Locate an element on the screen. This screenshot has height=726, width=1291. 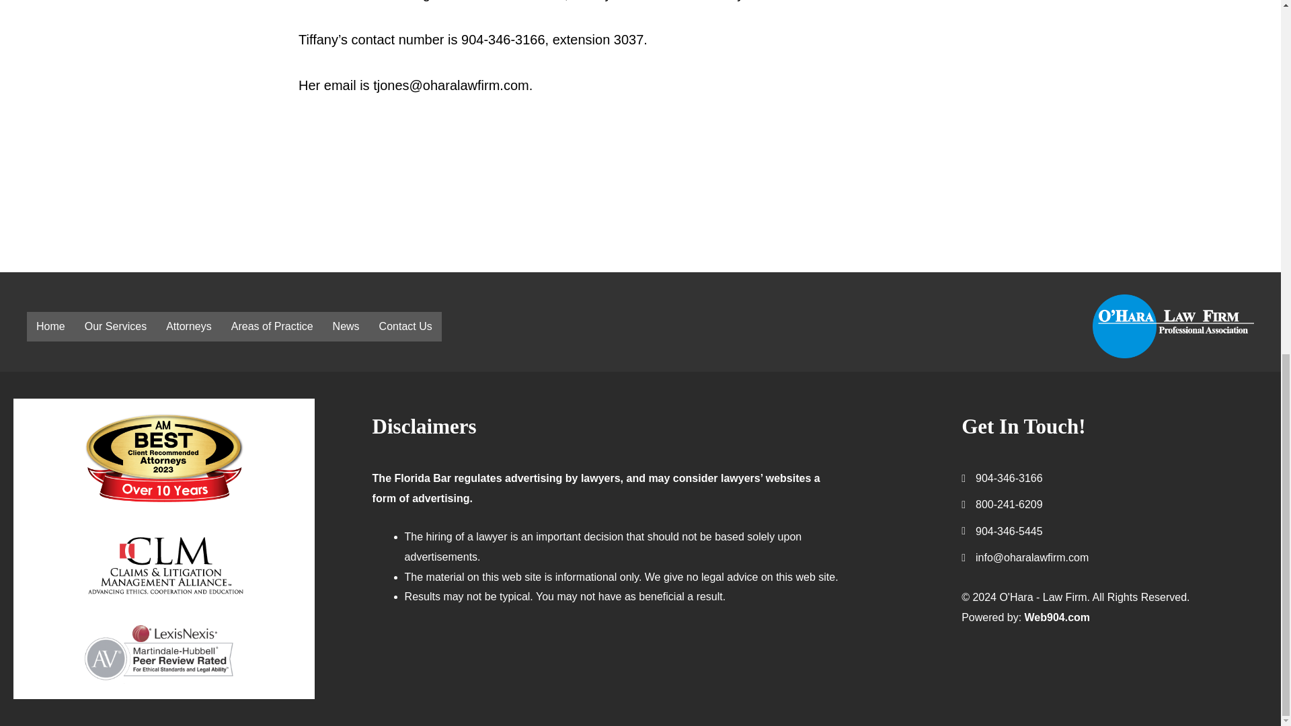
News is located at coordinates (346, 327).